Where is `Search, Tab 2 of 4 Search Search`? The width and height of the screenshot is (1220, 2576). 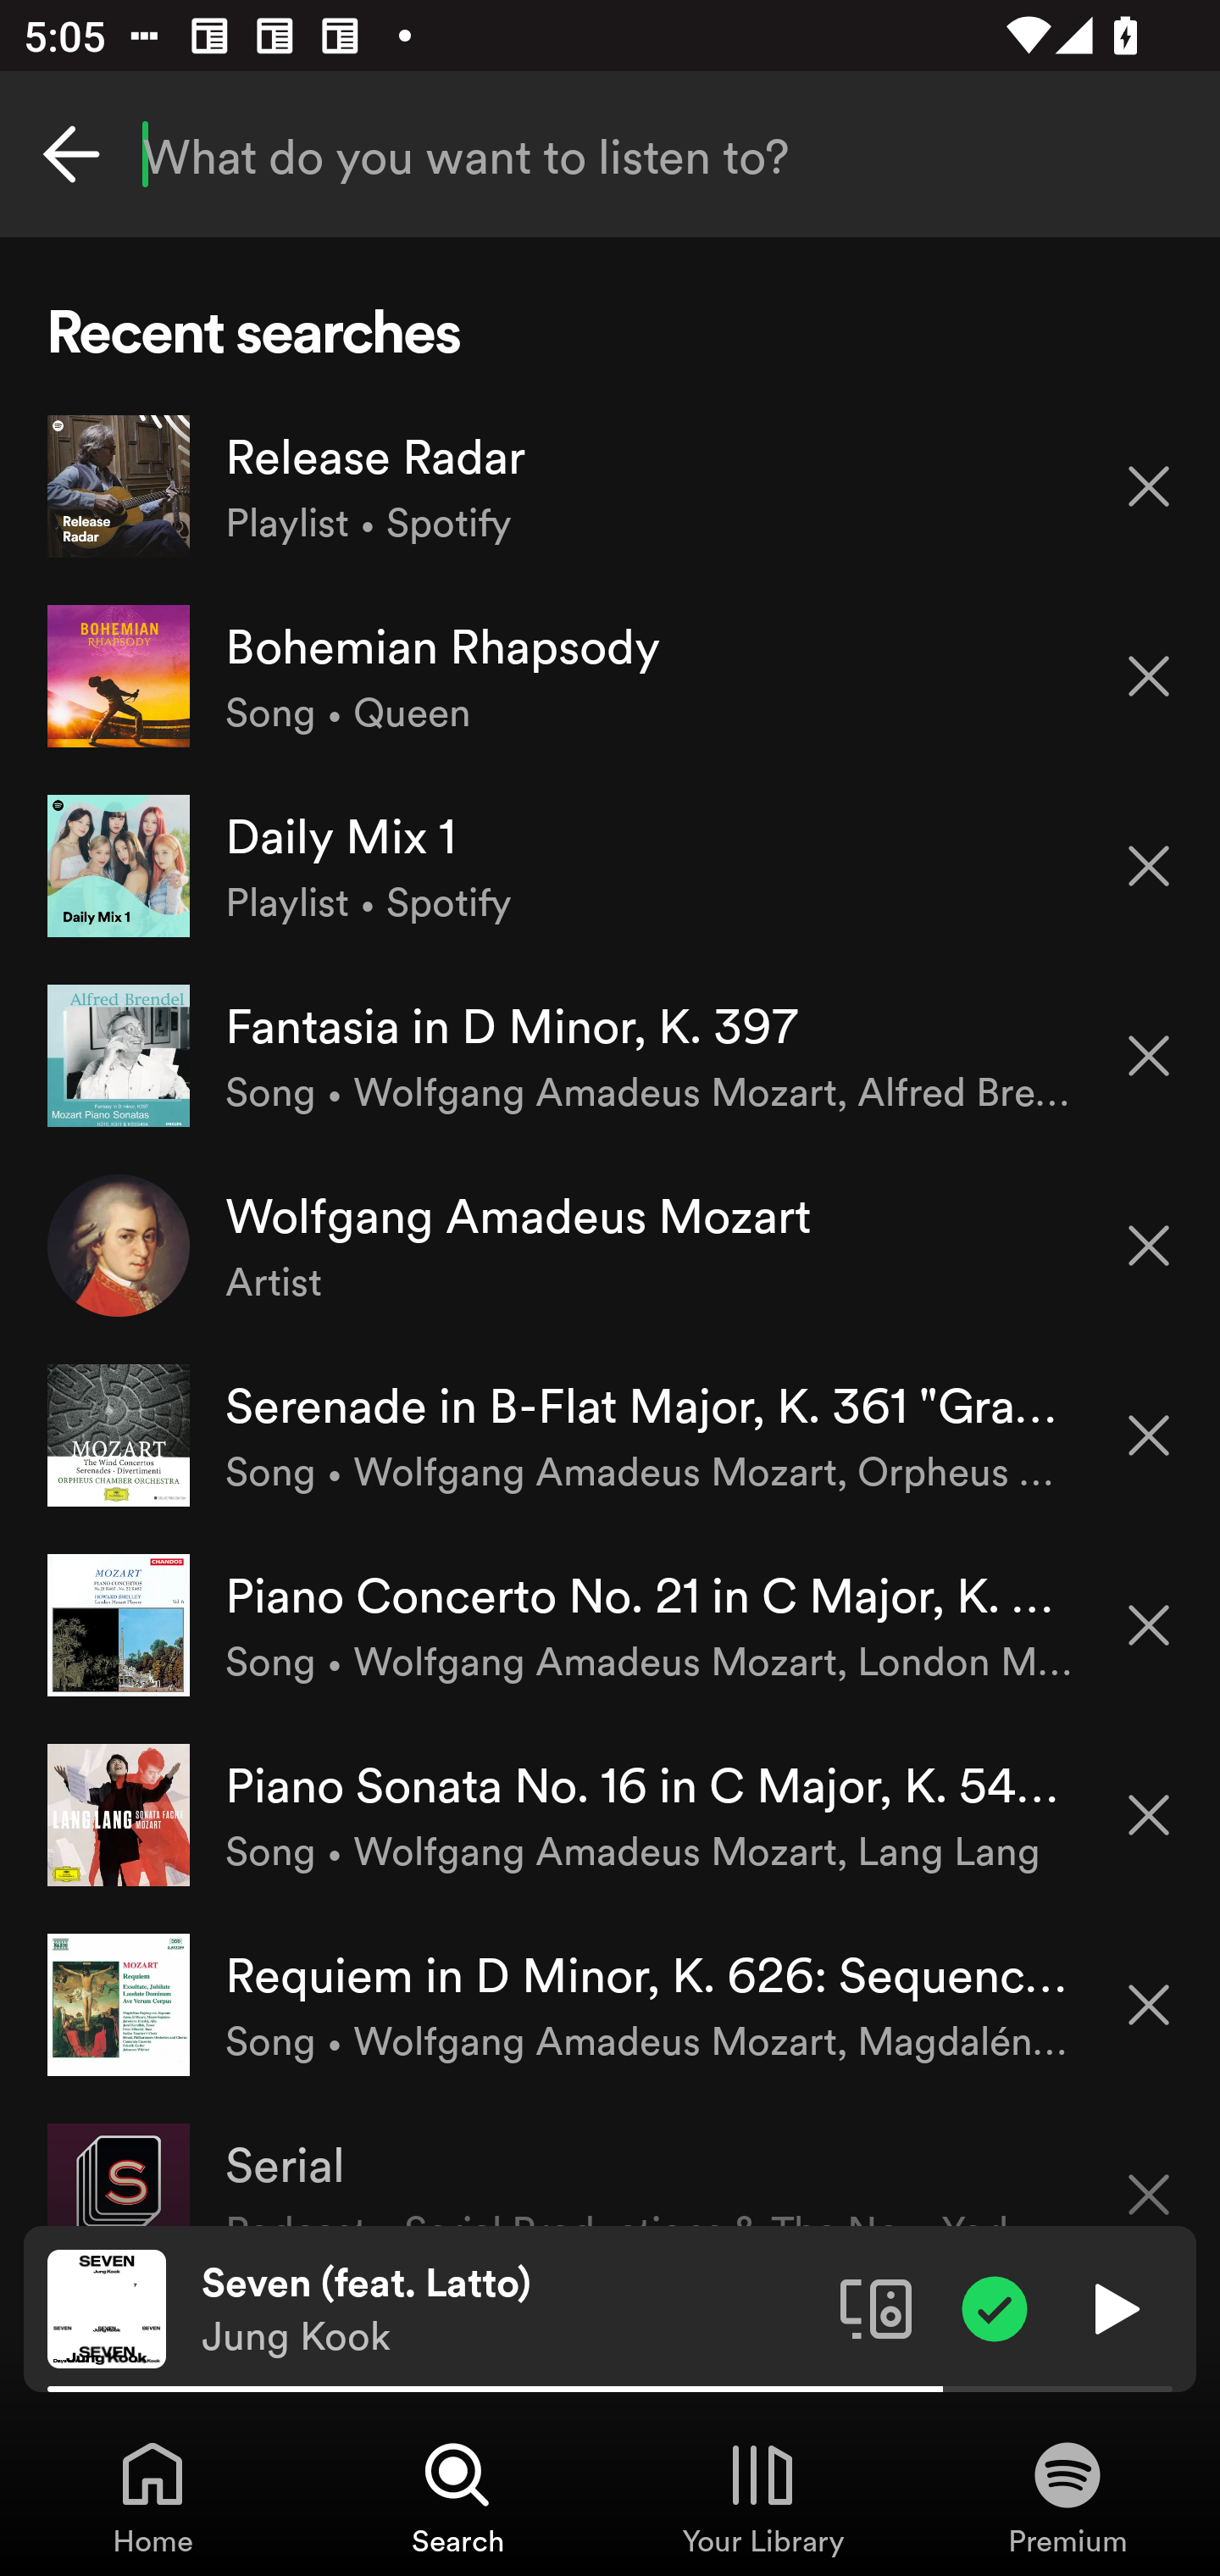 Search, Tab 2 of 4 Search Search is located at coordinates (457, 2496).